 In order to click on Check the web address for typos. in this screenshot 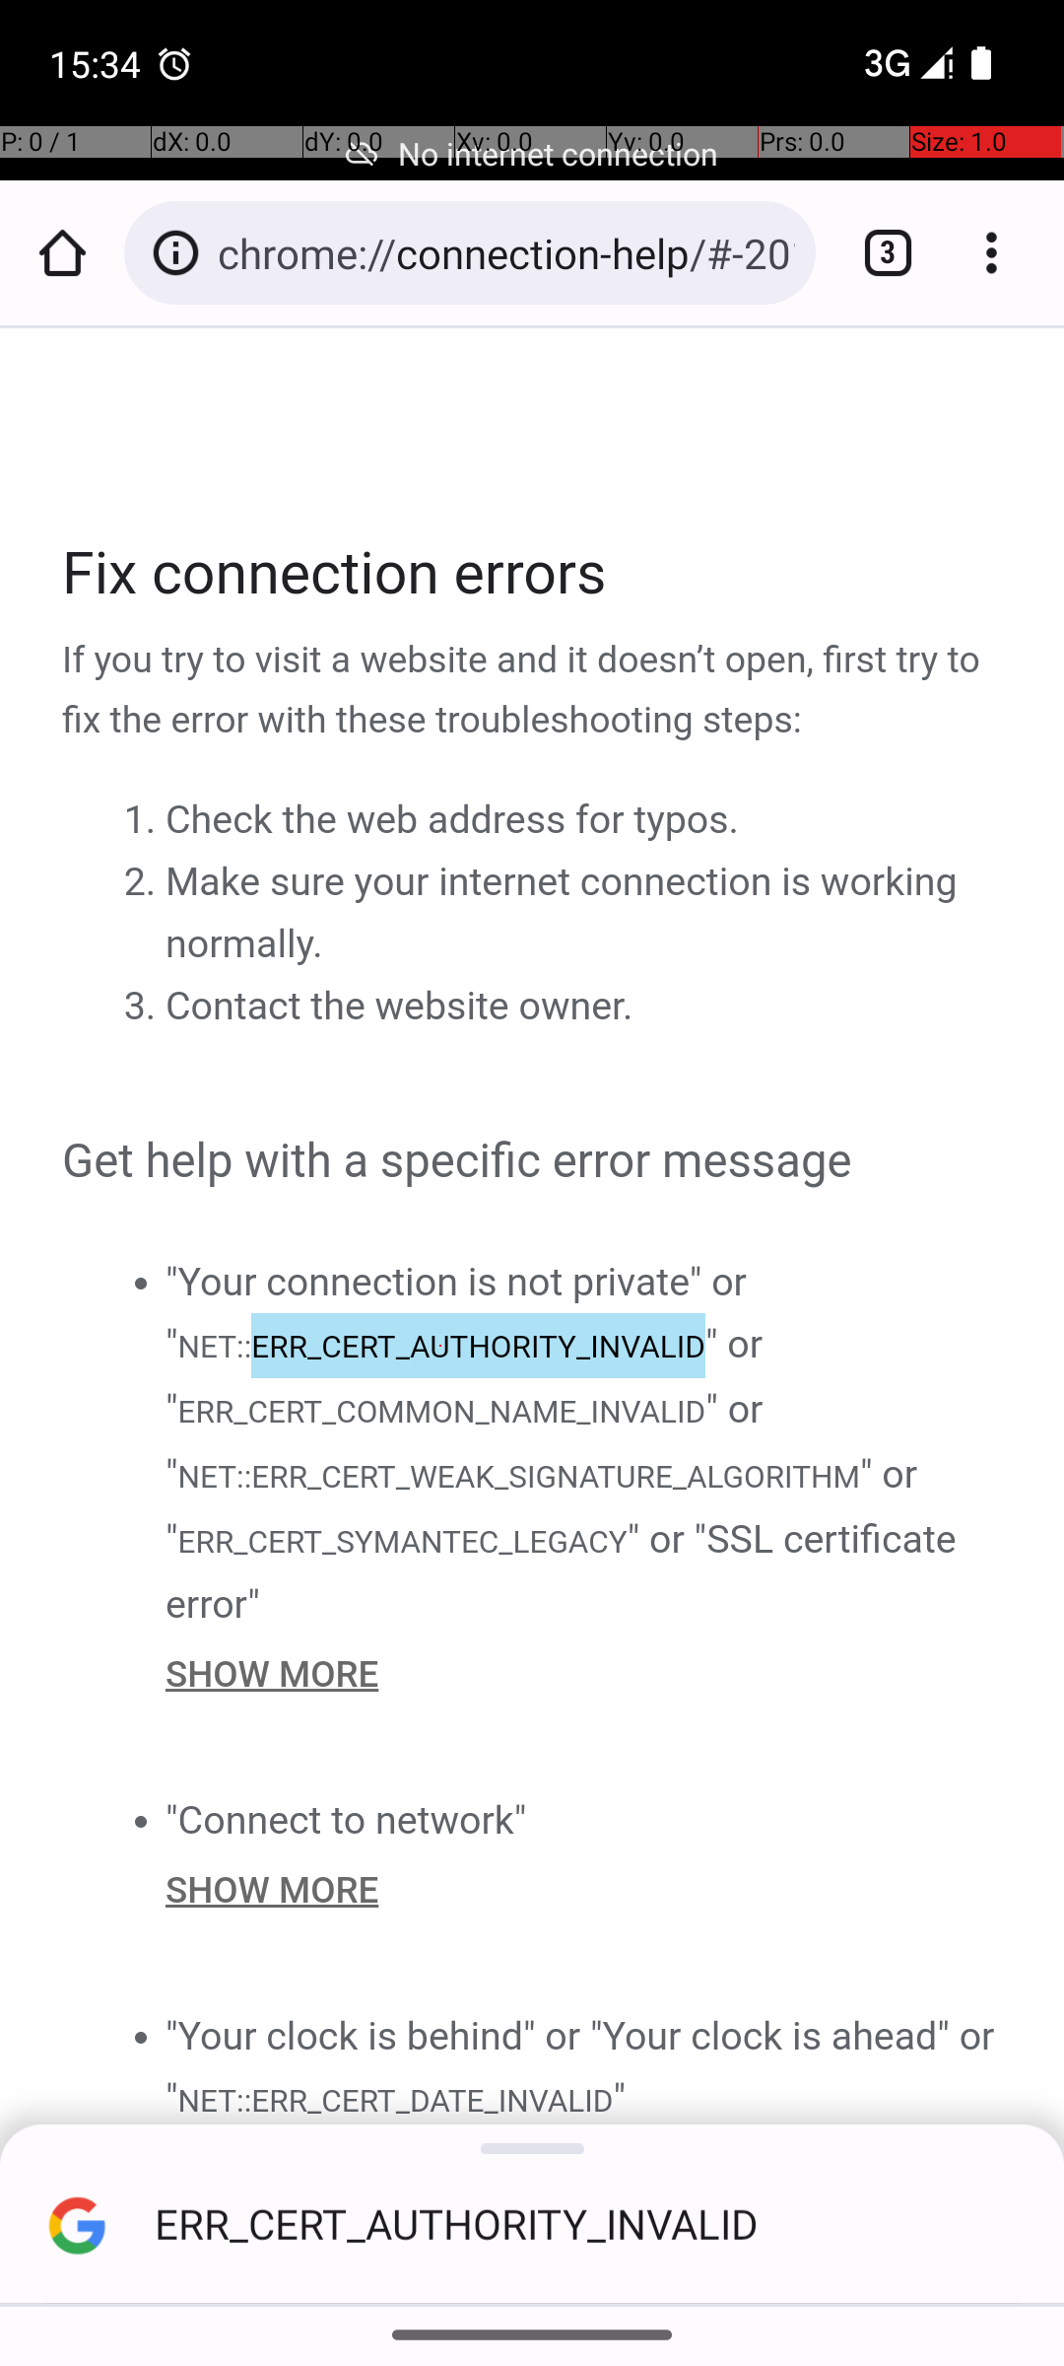, I will do `click(452, 820)`.